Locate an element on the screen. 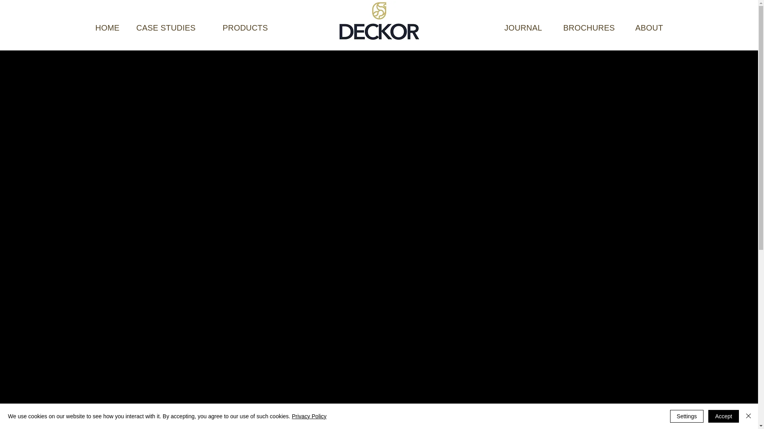 The height and width of the screenshot is (429, 764). Accept is located at coordinates (723, 416).